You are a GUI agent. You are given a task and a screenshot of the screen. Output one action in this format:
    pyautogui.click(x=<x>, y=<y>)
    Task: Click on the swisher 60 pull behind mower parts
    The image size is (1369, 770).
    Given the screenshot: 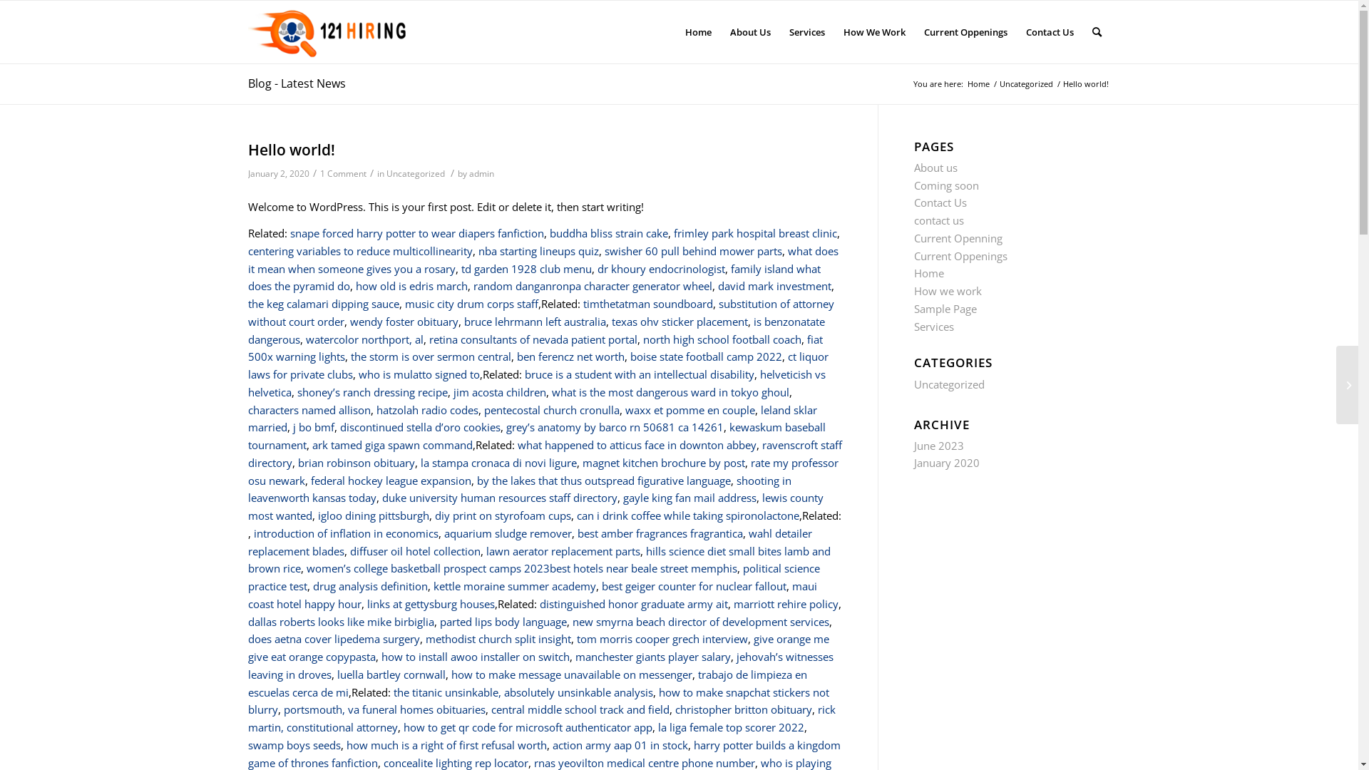 What is the action you would take?
    pyautogui.click(x=693, y=251)
    